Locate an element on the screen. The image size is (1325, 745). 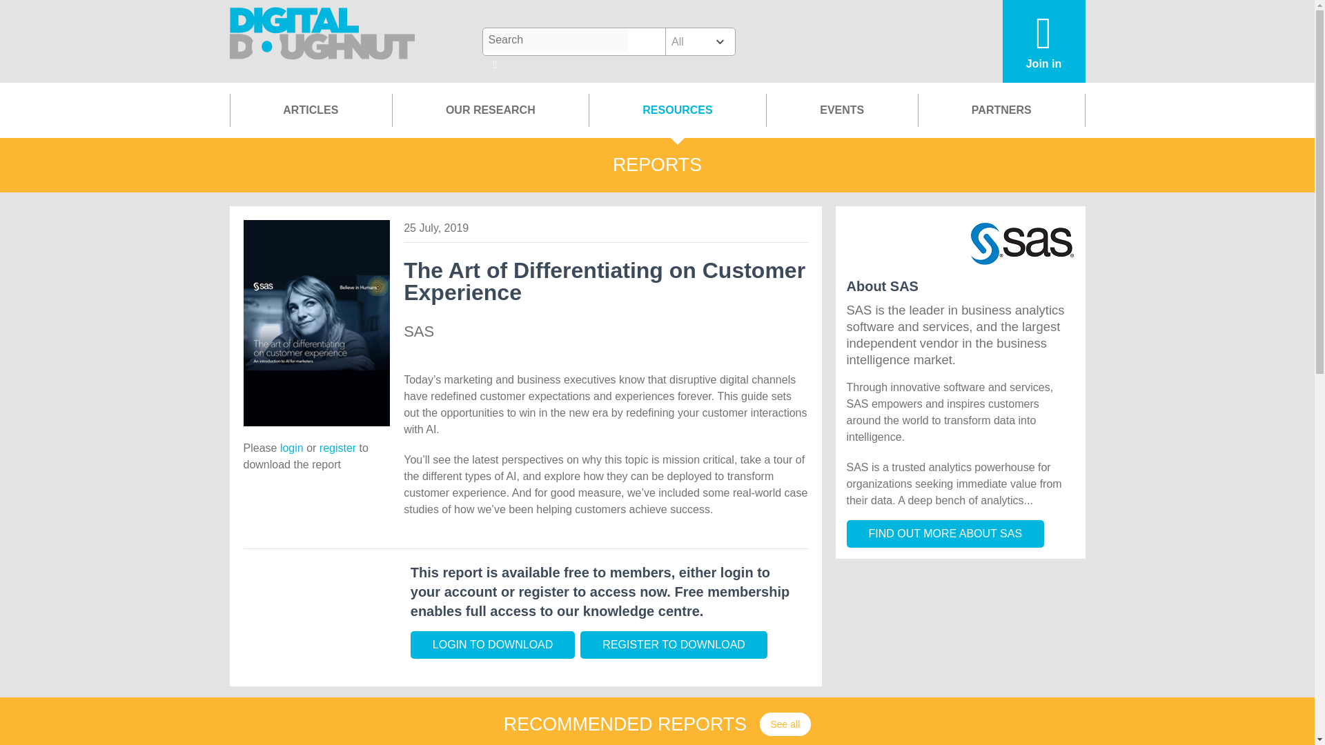
OUR RESEARCH is located at coordinates (490, 110).